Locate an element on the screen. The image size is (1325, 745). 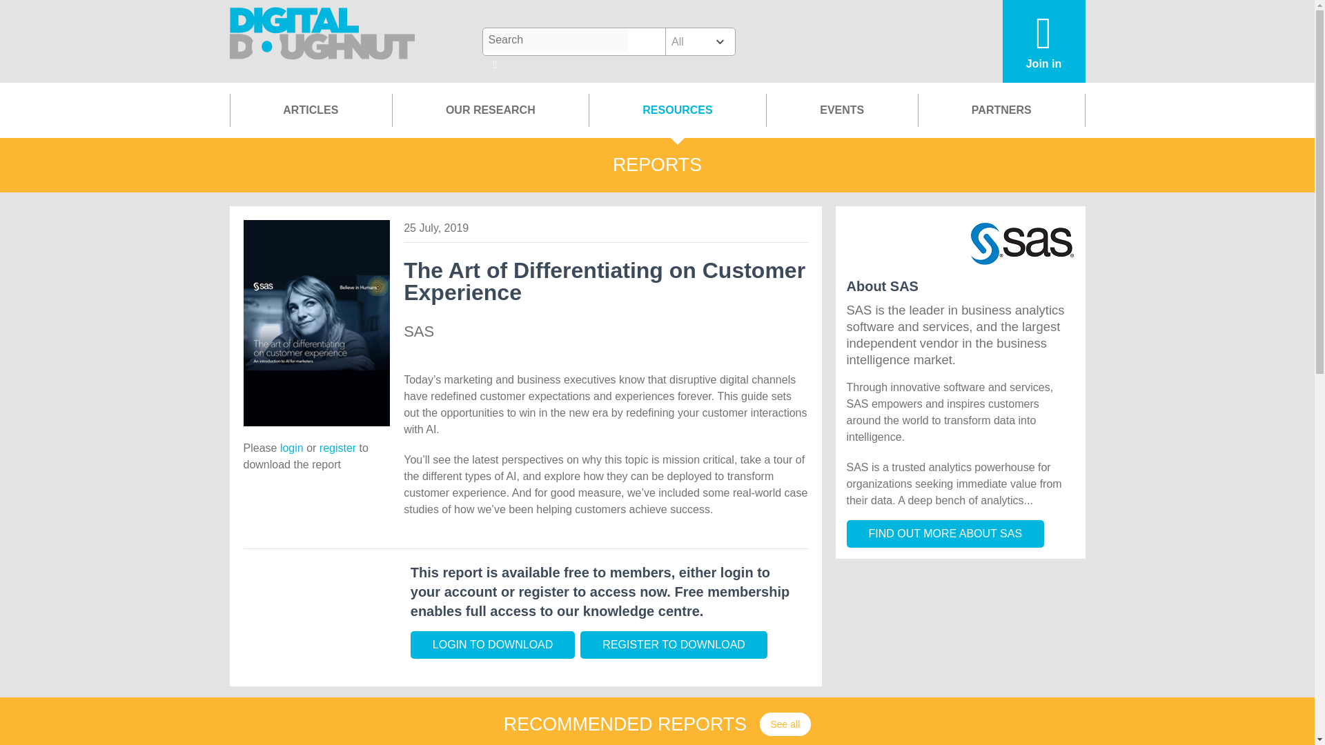
OUR RESEARCH is located at coordinates (490, 110).